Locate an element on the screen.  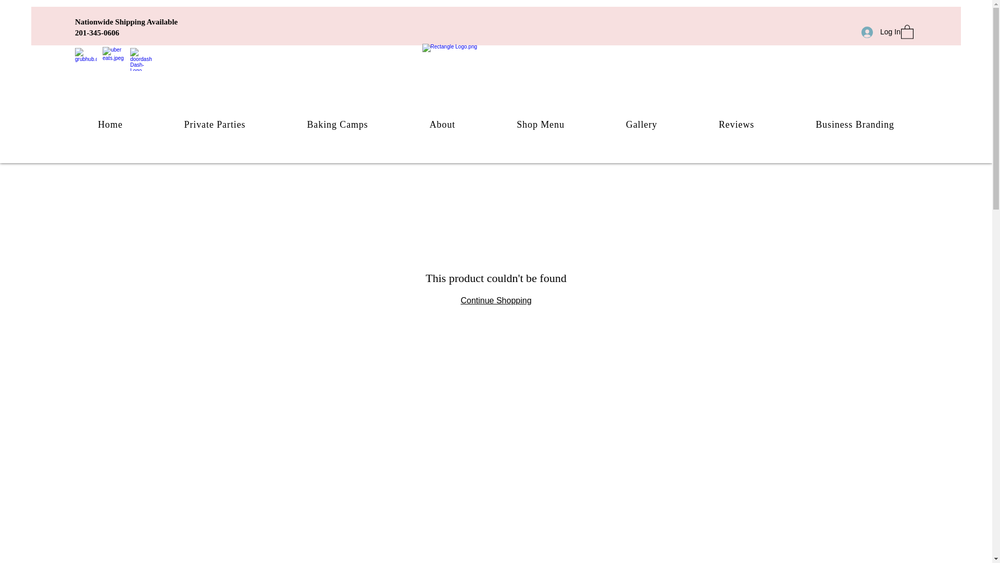
Gallery is located at coordinates (641, 125).